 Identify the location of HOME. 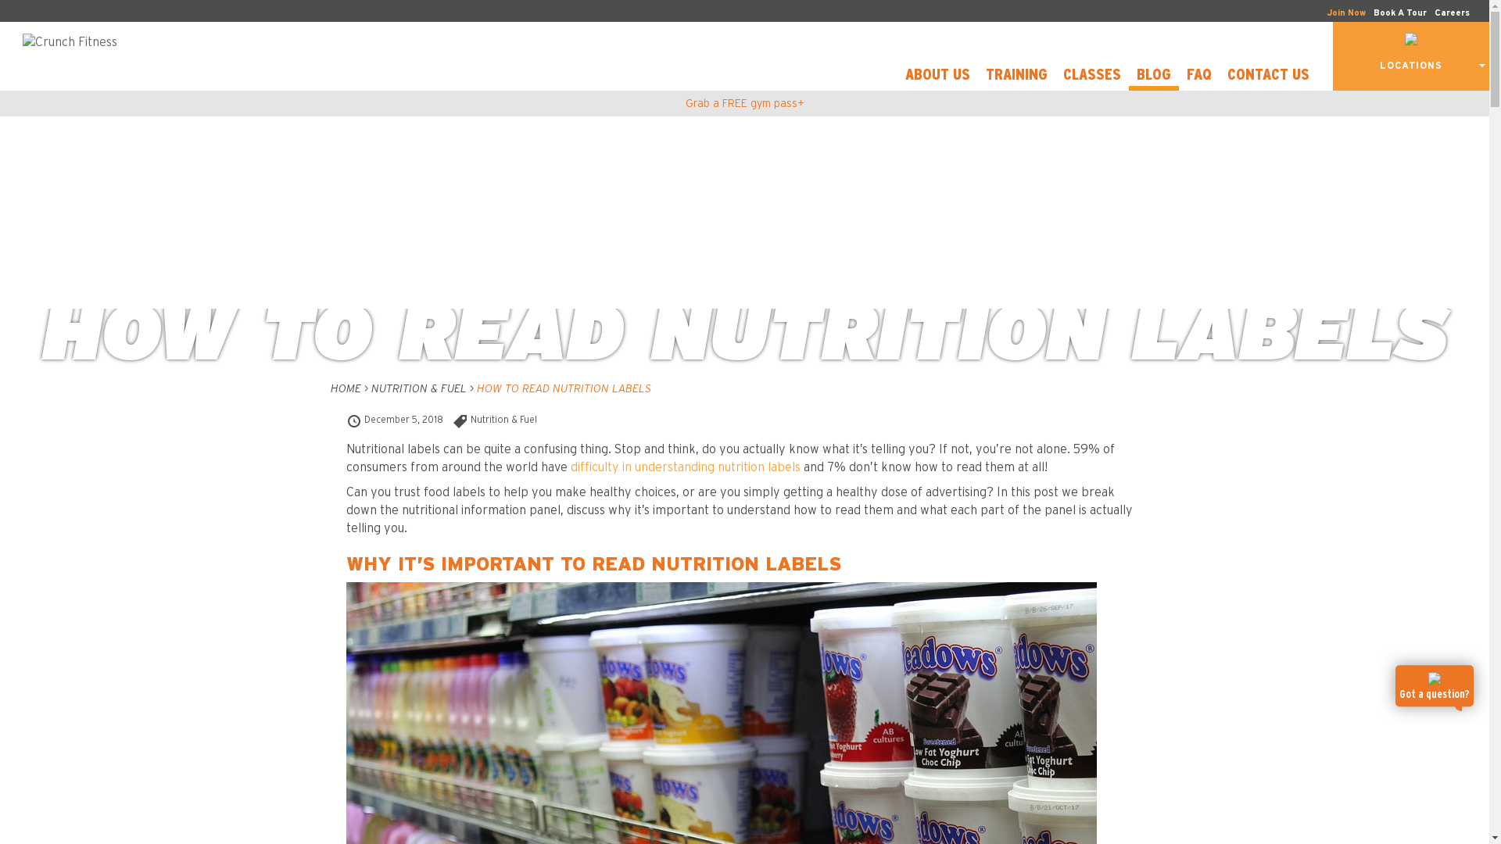
(346, 389).